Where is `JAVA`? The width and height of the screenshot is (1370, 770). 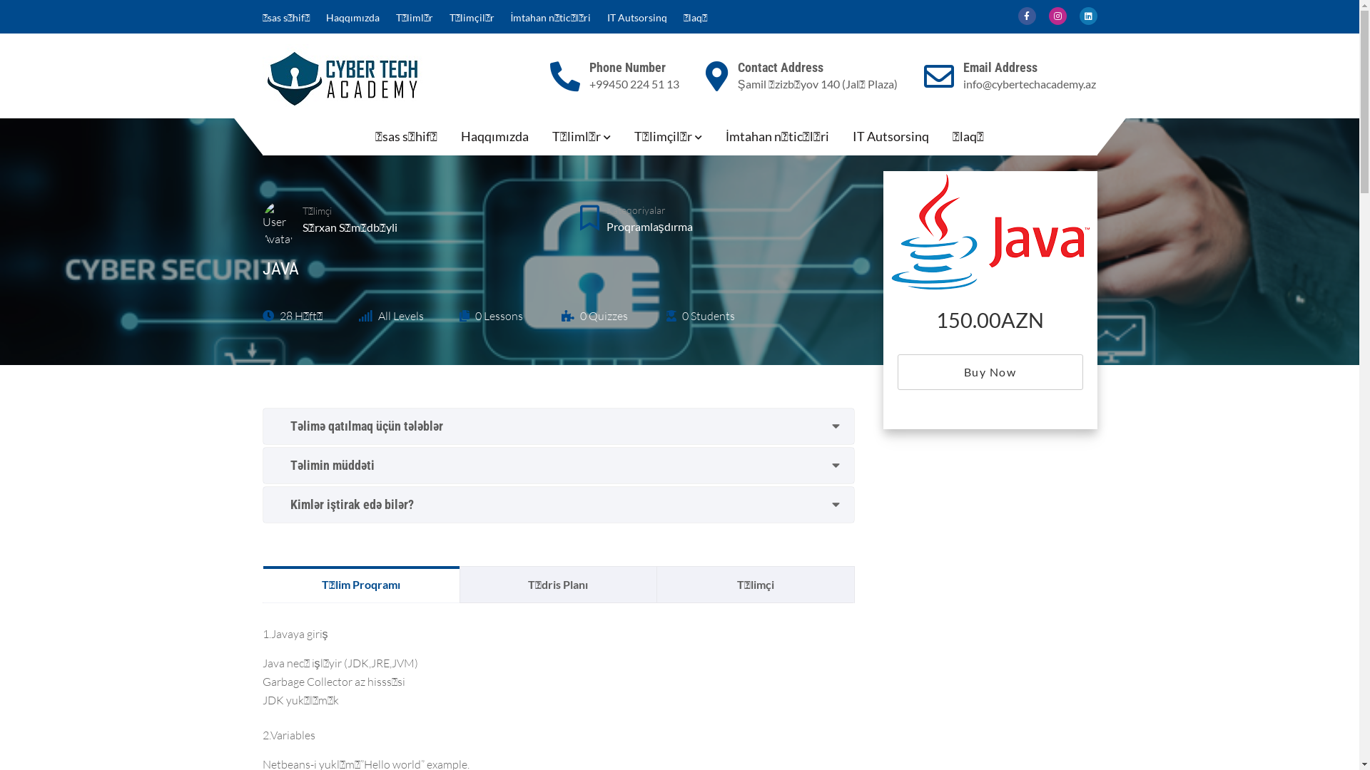
JAVA is located at coordinates (990, 231).